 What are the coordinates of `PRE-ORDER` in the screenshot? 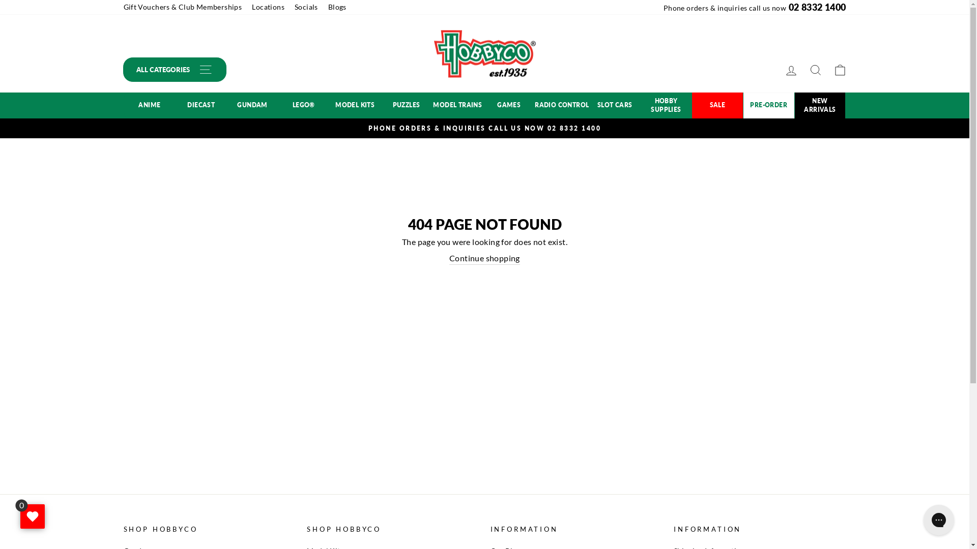 It's located at (768, 106).